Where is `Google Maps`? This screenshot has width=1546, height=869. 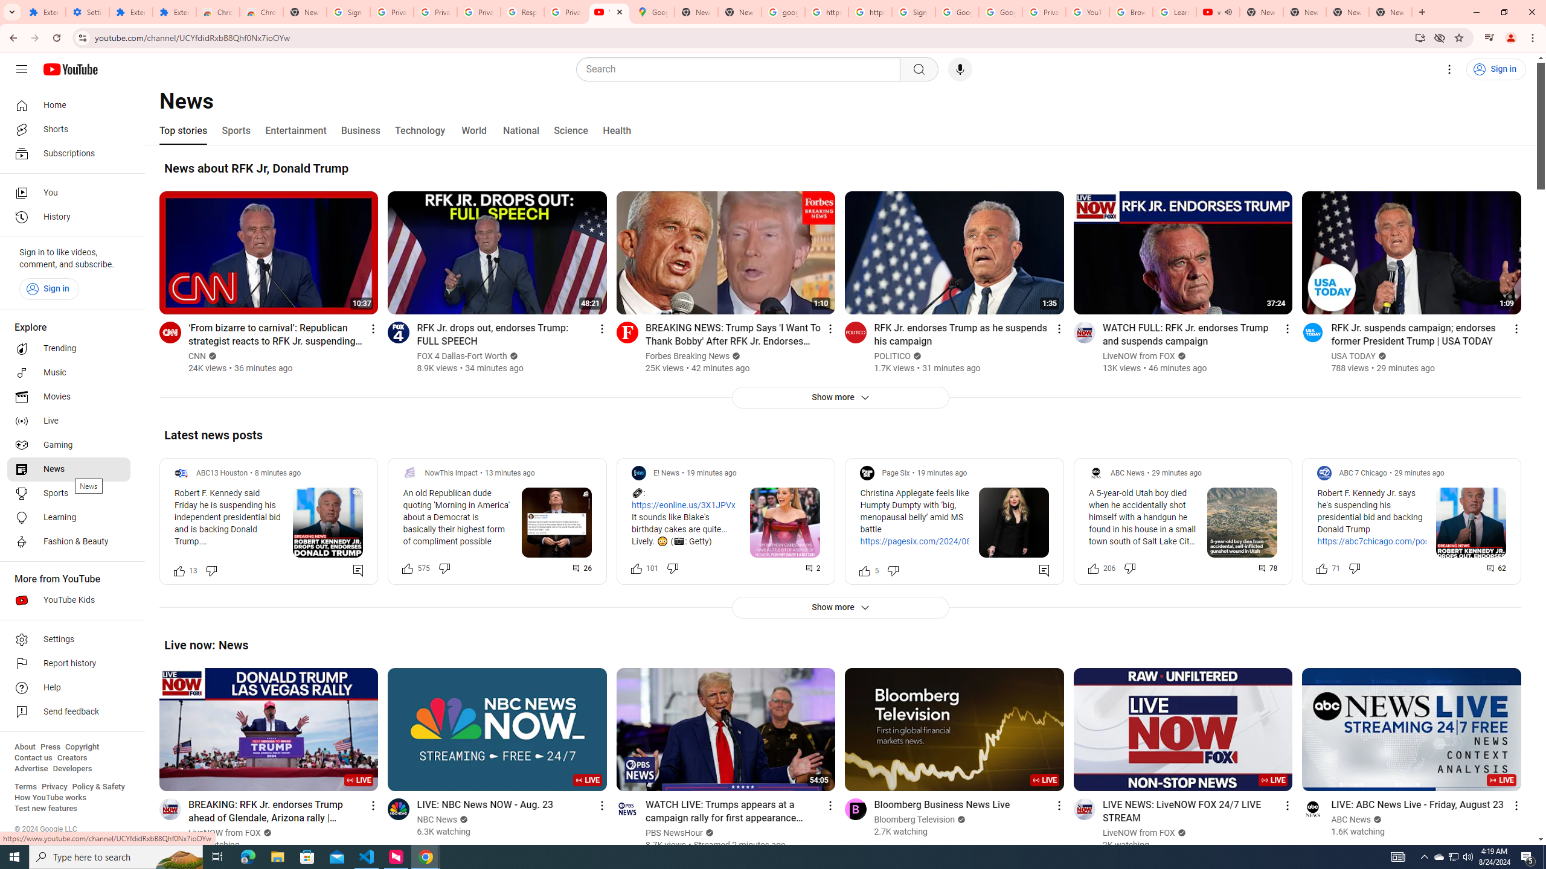 Google Maps is located at coordinates (653, 12).